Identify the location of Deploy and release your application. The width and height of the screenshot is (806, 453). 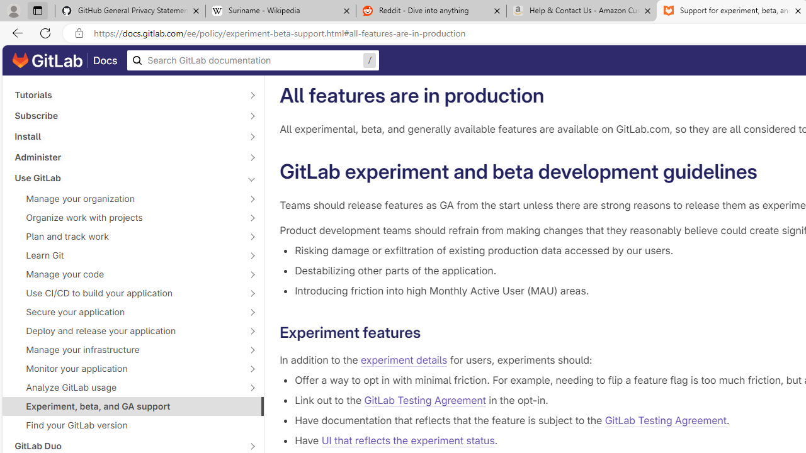
(126, 331).